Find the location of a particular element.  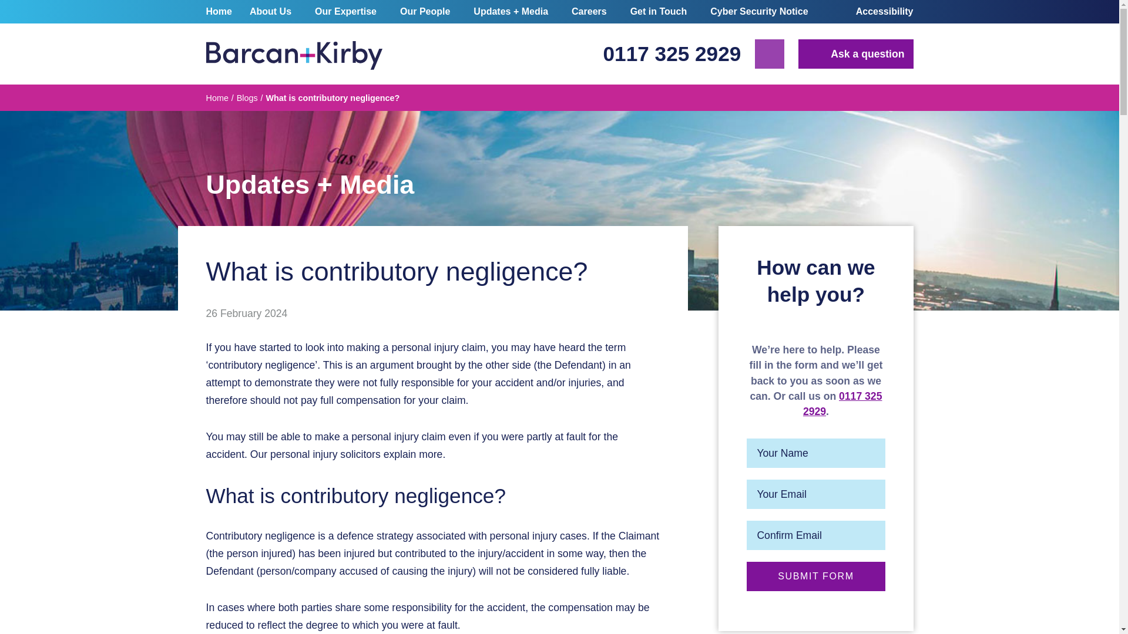

Careers is located at coordinates (589, 12).